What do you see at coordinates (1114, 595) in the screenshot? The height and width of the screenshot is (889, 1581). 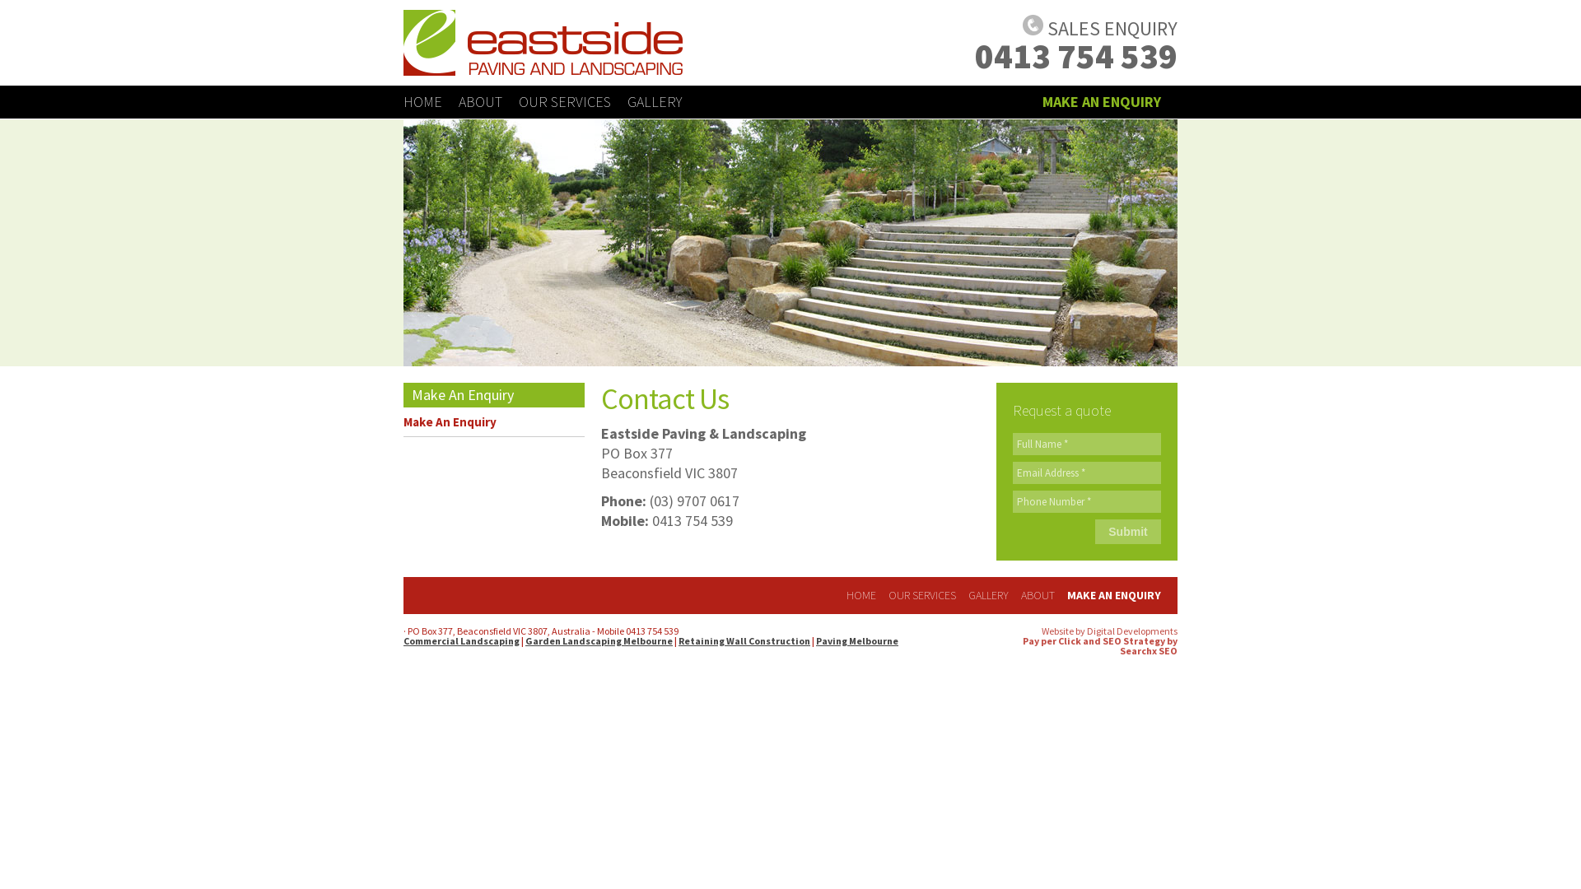 I see `MAKE AN ENQUIRY` at bounding box center [1114, 595].